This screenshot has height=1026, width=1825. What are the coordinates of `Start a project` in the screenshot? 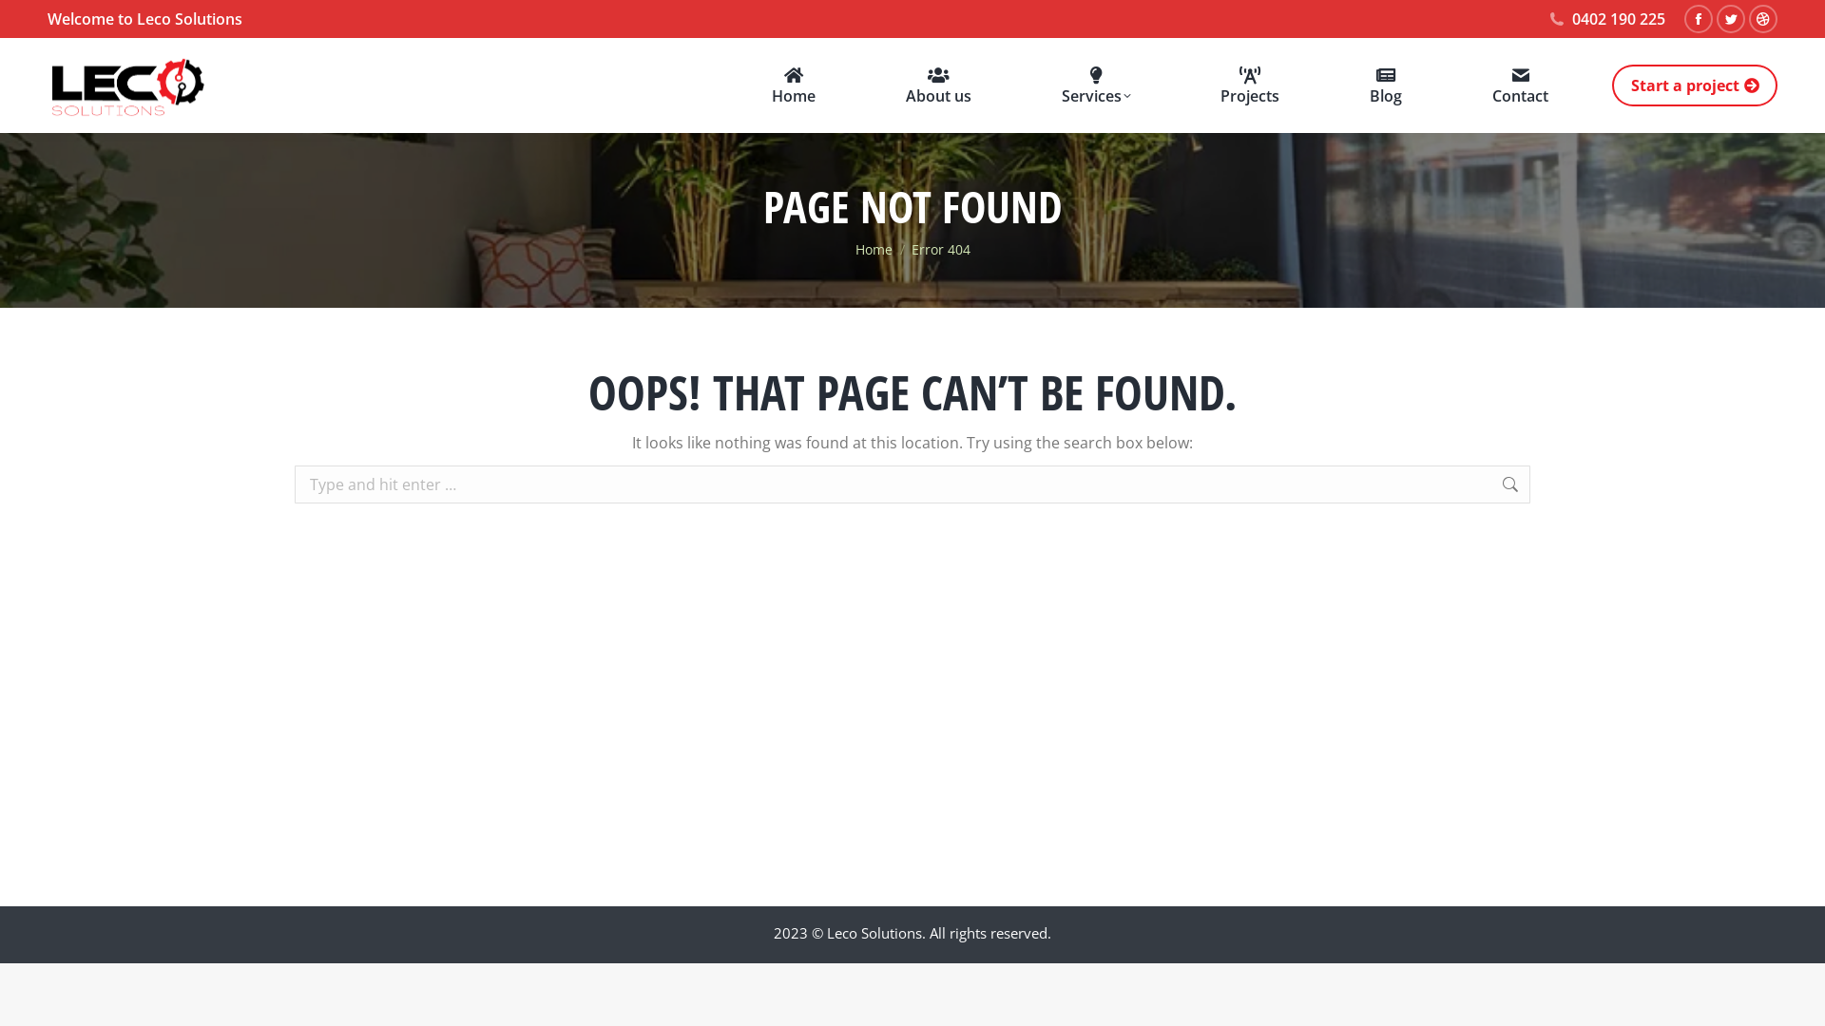 It's located at (1695, 85).